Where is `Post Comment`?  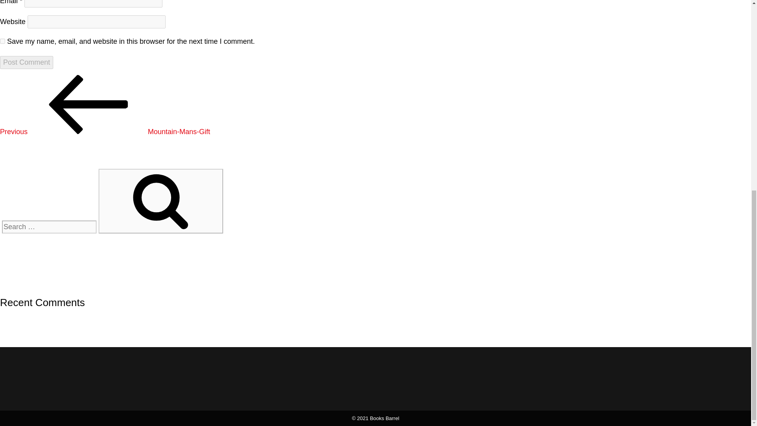
Post Comment is located at coordinates (105, 132).